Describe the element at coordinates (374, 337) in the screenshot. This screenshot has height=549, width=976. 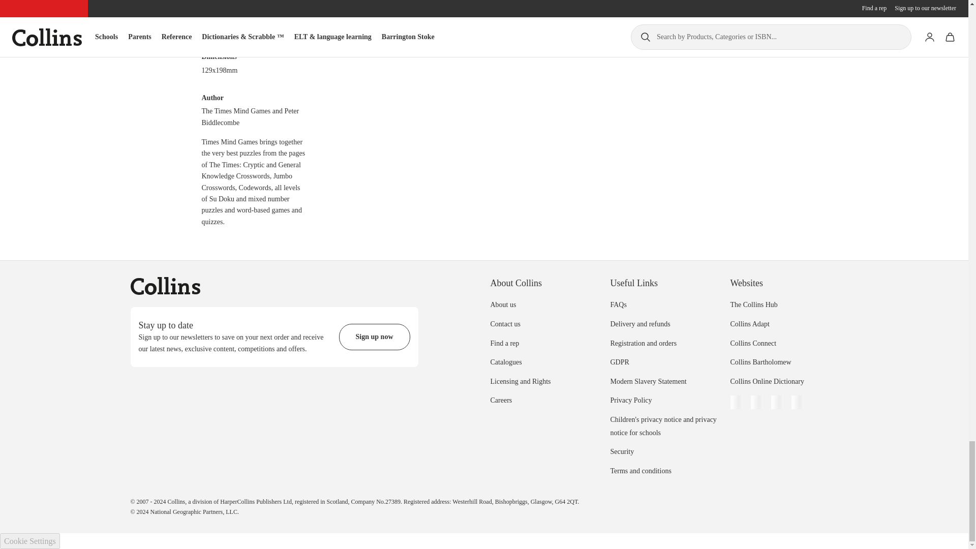
I see `Sign up now` at that location.